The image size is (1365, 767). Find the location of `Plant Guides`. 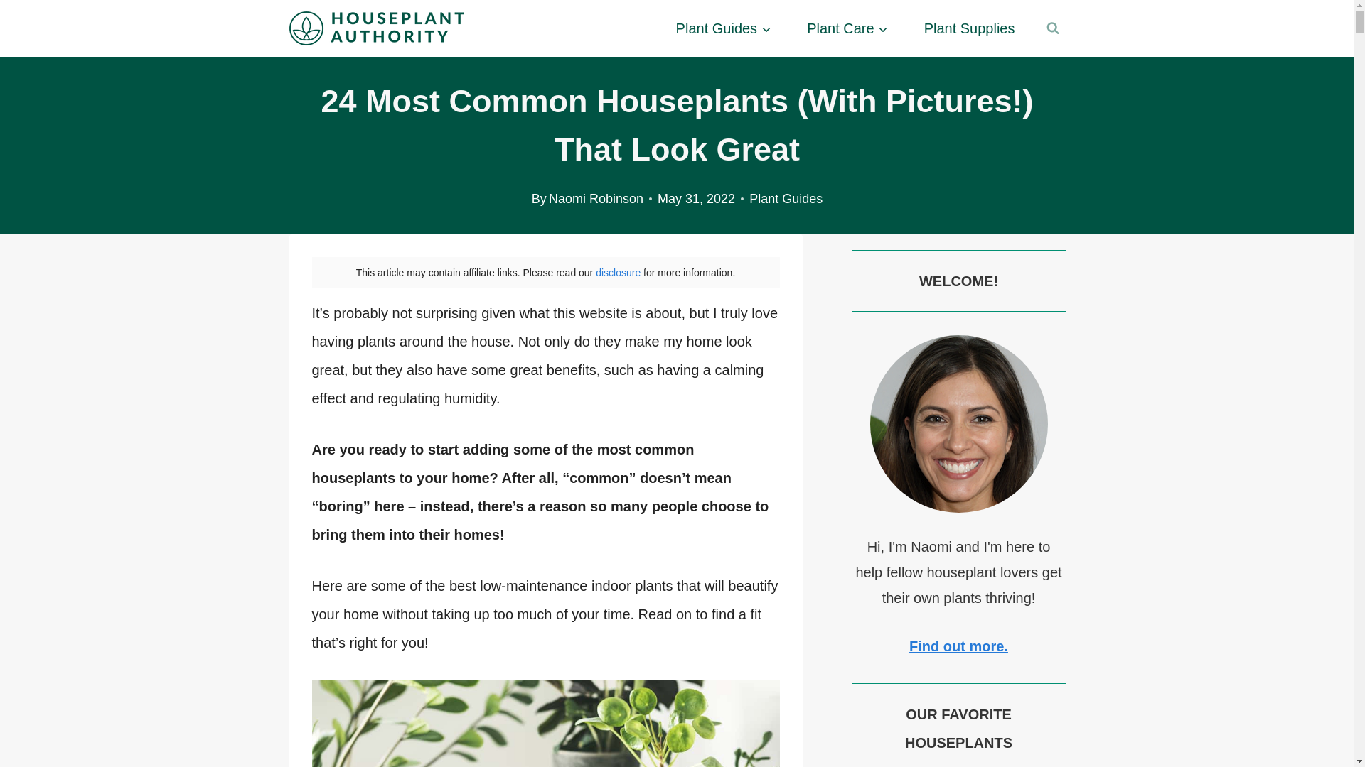

Plant Guides is located at coordinates (786, 199).